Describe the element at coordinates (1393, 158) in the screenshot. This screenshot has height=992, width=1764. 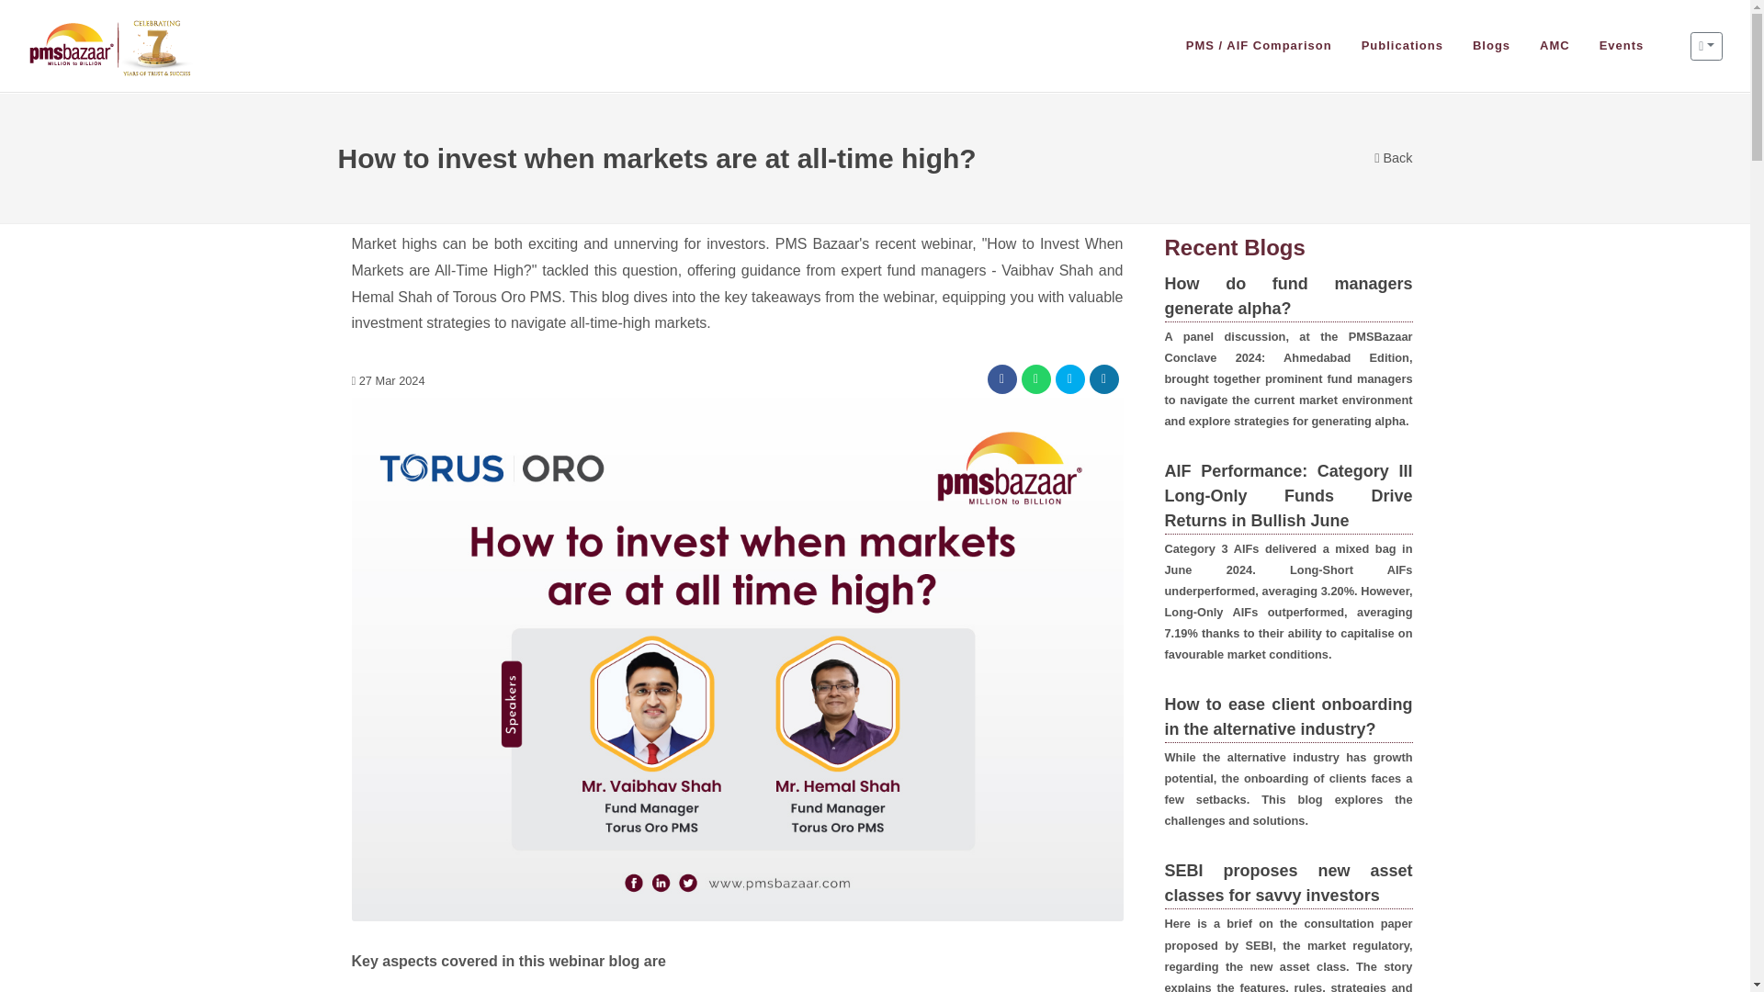
I see `Back` at that location.